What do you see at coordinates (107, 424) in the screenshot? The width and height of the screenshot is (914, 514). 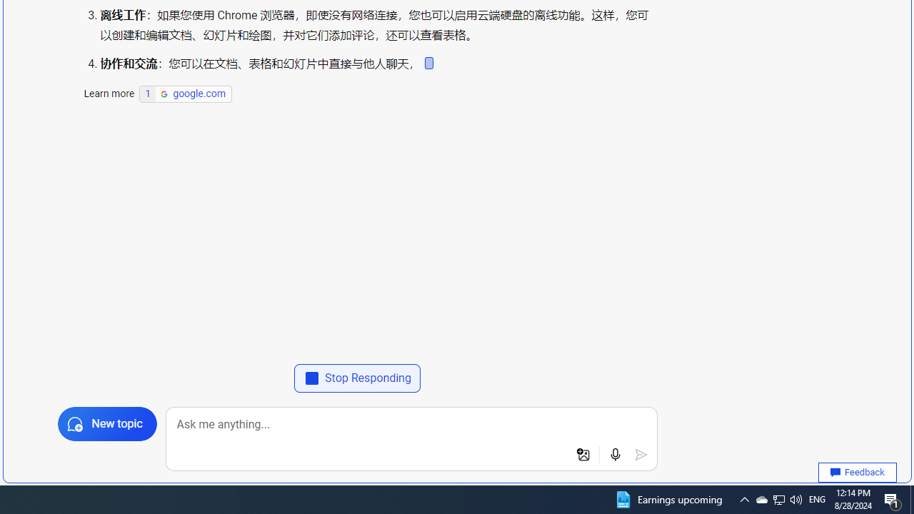 I see `New topic` at bounding box center [107, 424].